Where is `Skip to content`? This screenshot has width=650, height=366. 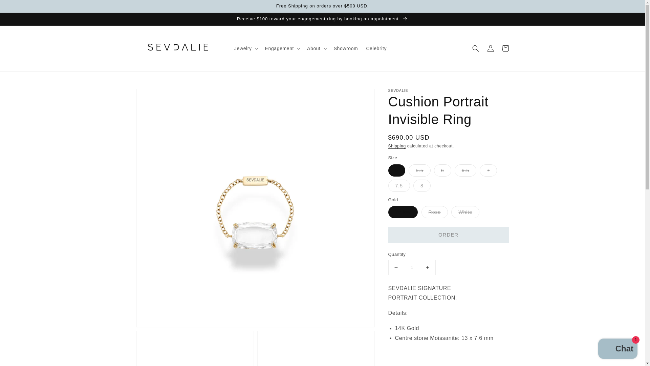
Skip to content is located at coordinates (20, 7).